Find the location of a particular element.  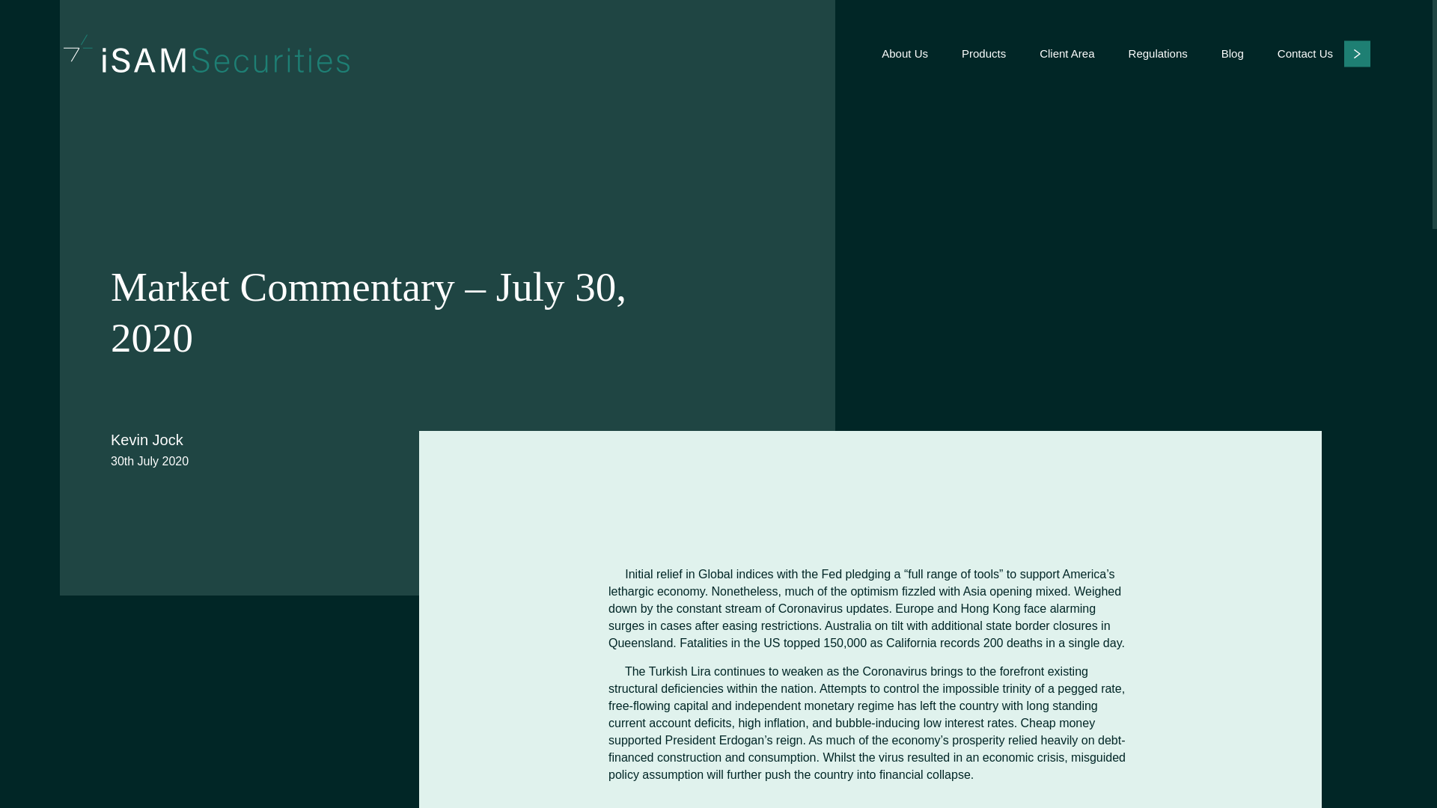

Regulations is located at coordinates (1158, 53).